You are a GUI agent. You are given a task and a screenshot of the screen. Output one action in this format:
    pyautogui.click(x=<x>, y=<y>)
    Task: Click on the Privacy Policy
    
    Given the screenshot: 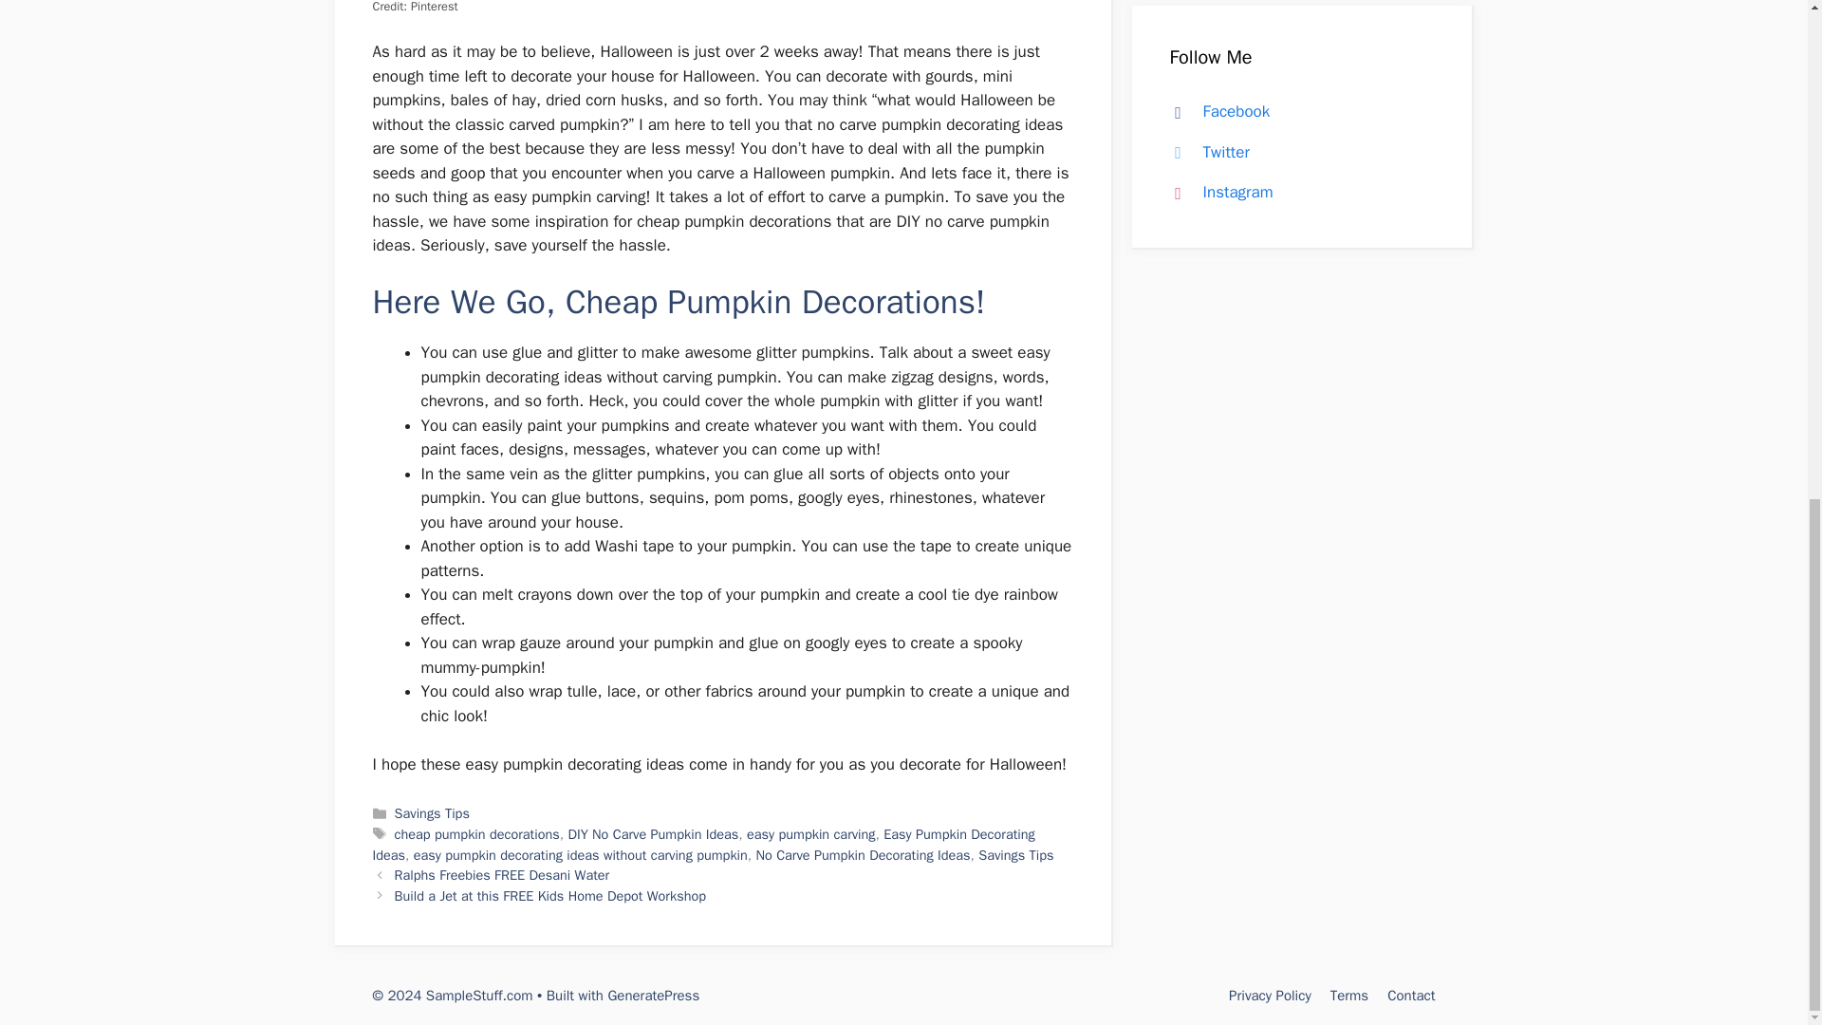 What is the action you would take?
    pyautogui.click(x=1270, y=996)
    